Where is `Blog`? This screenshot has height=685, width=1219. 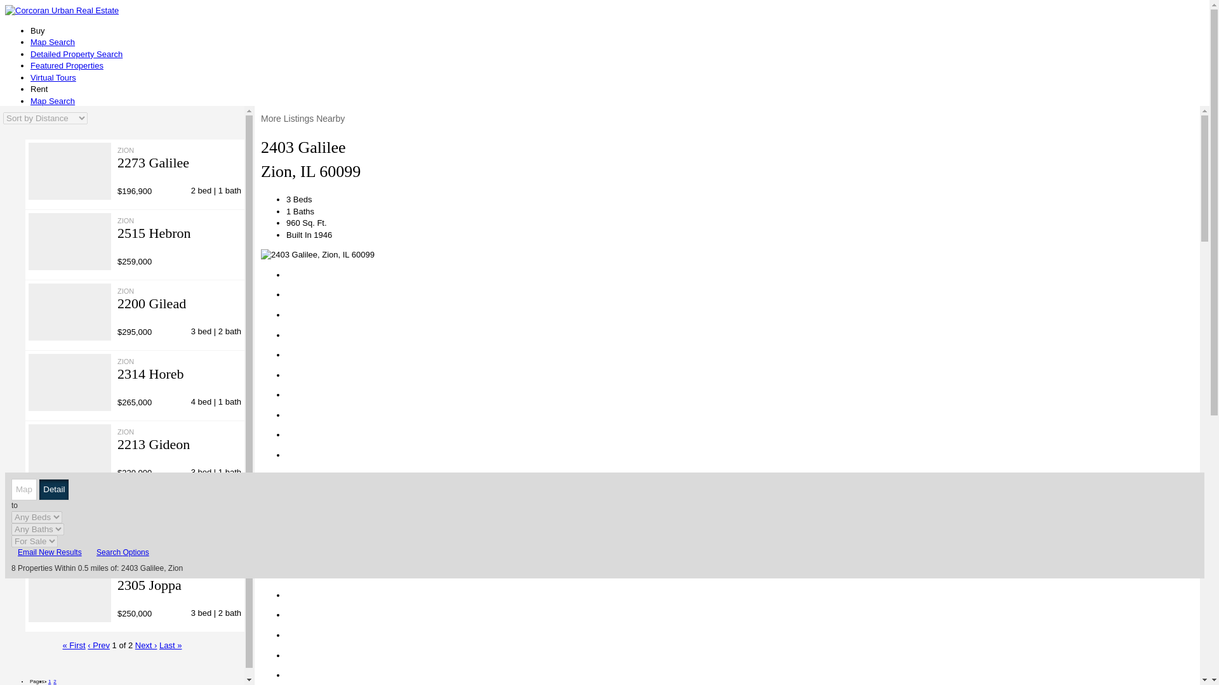 Blog is located at coordinates (39, 444).